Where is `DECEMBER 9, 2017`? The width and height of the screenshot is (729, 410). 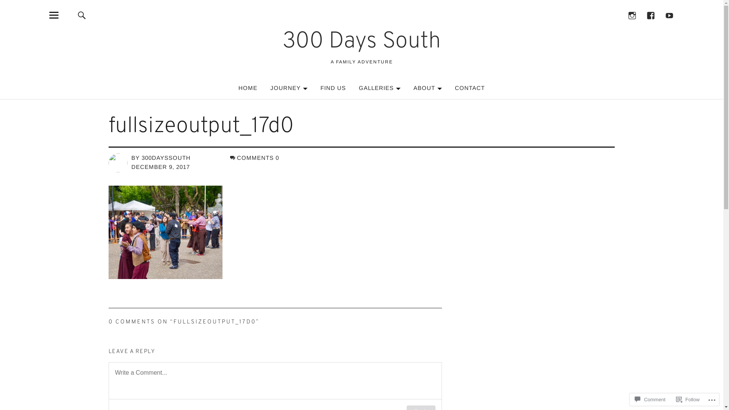 DECEMBER 9, 2017 is located at coordinates (161, 167).